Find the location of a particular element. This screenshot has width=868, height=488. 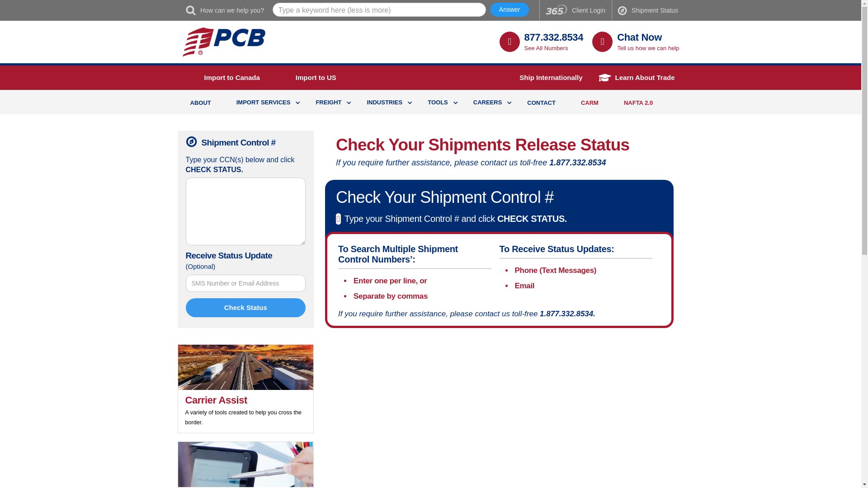

877.332.8534 is located at coordinates (553, 37).